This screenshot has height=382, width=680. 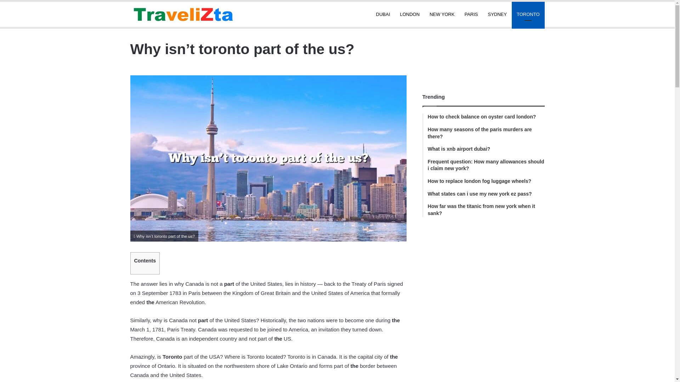 I want to click on What states can i use my new york ez pass?, so click(x=486, y=194).